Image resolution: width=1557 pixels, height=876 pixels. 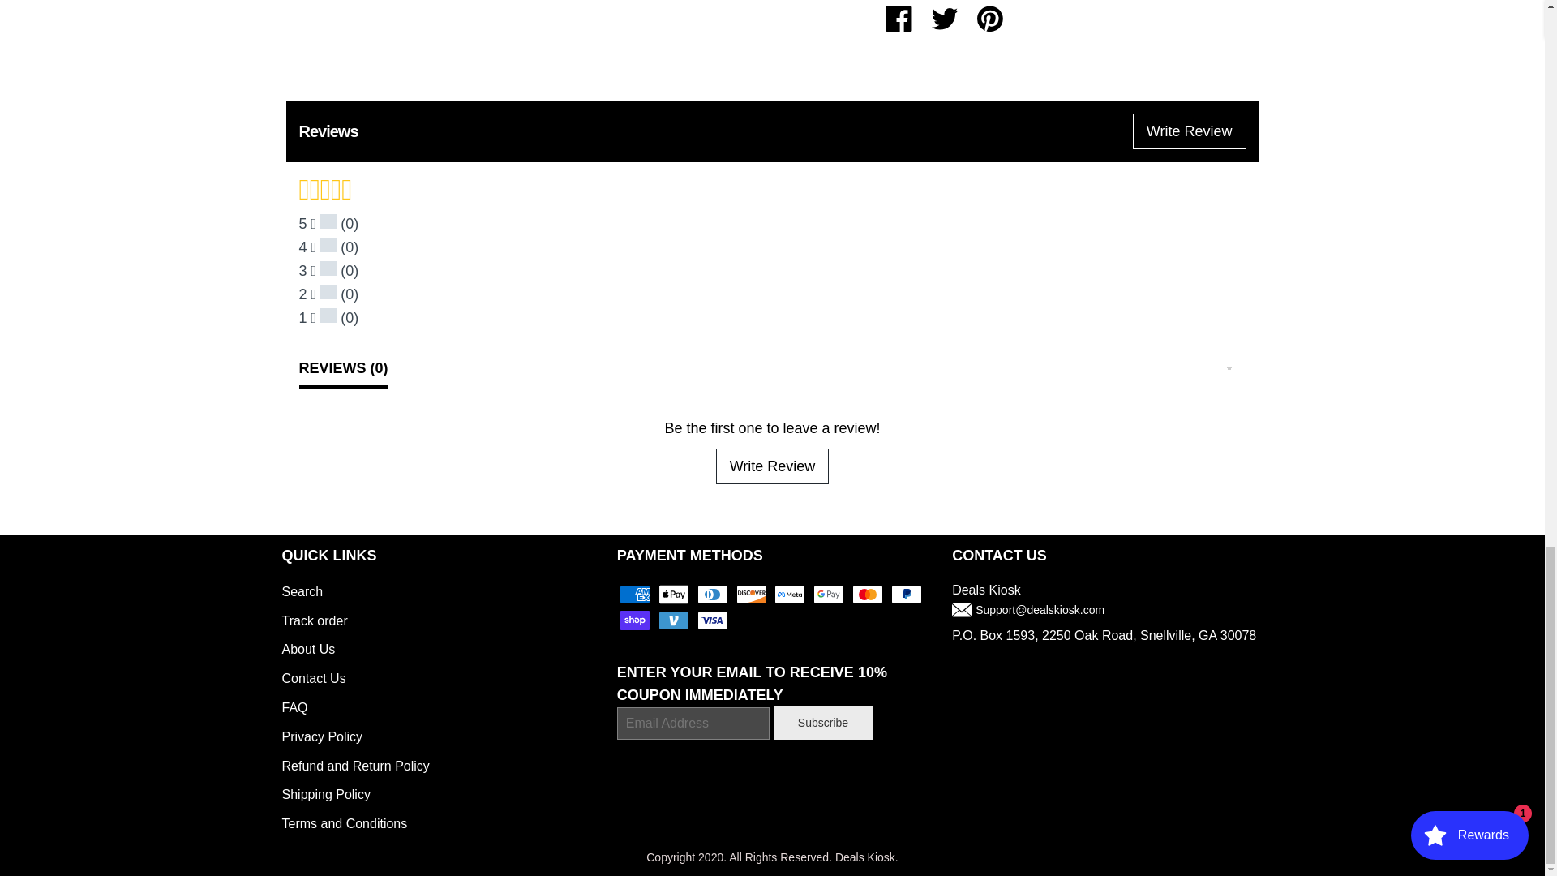 What do you see at coordinates (773, 466) in the screenshot?
I see `Write Review` at bounding box center [773, 466].